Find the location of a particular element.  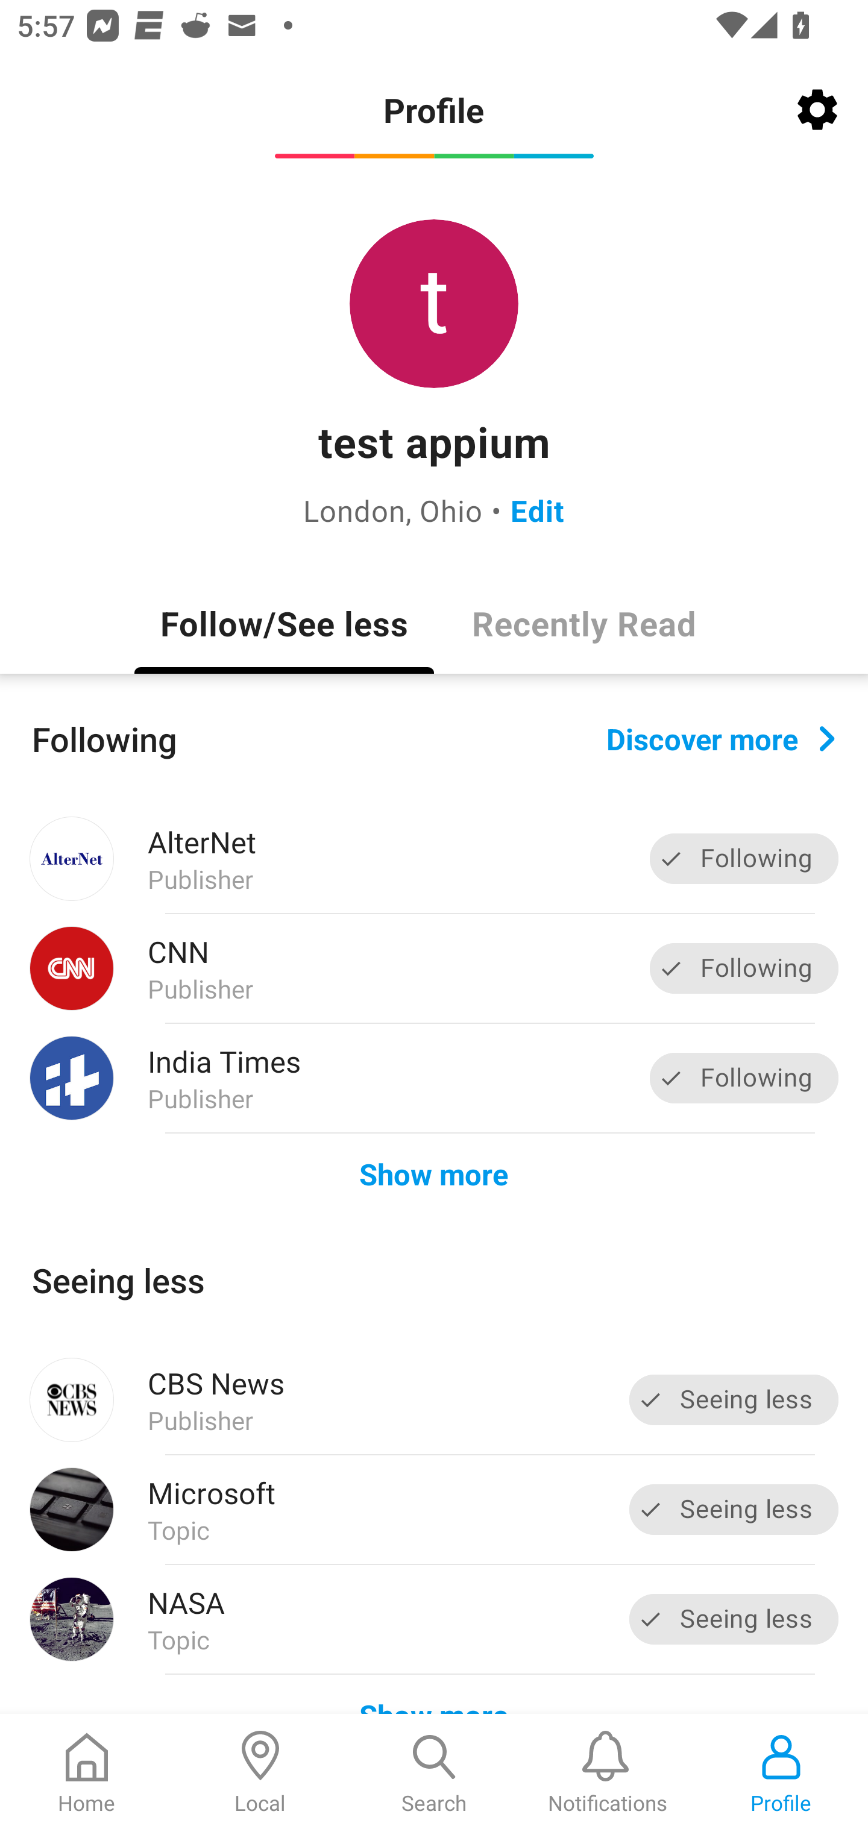

NASA Topic Seeing less is located at coordinates (434, 1619).